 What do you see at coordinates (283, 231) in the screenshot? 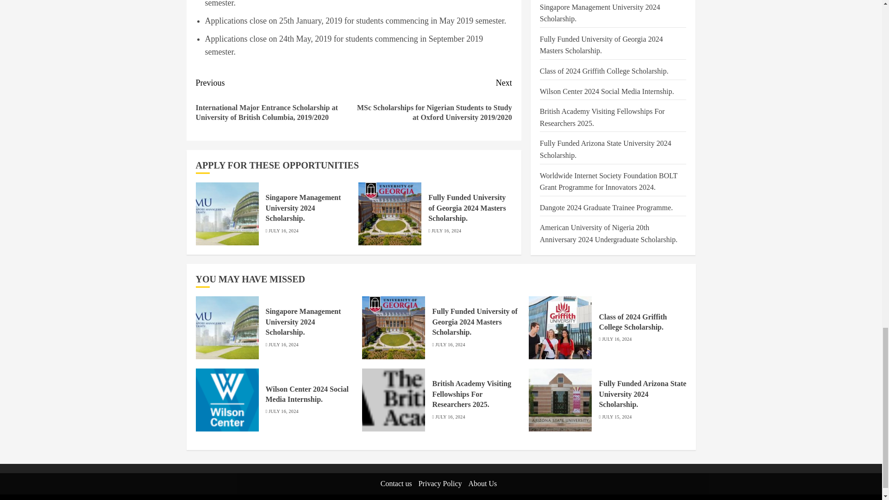
I see `JULY 16, 2024` at bounding box center [283, 231].